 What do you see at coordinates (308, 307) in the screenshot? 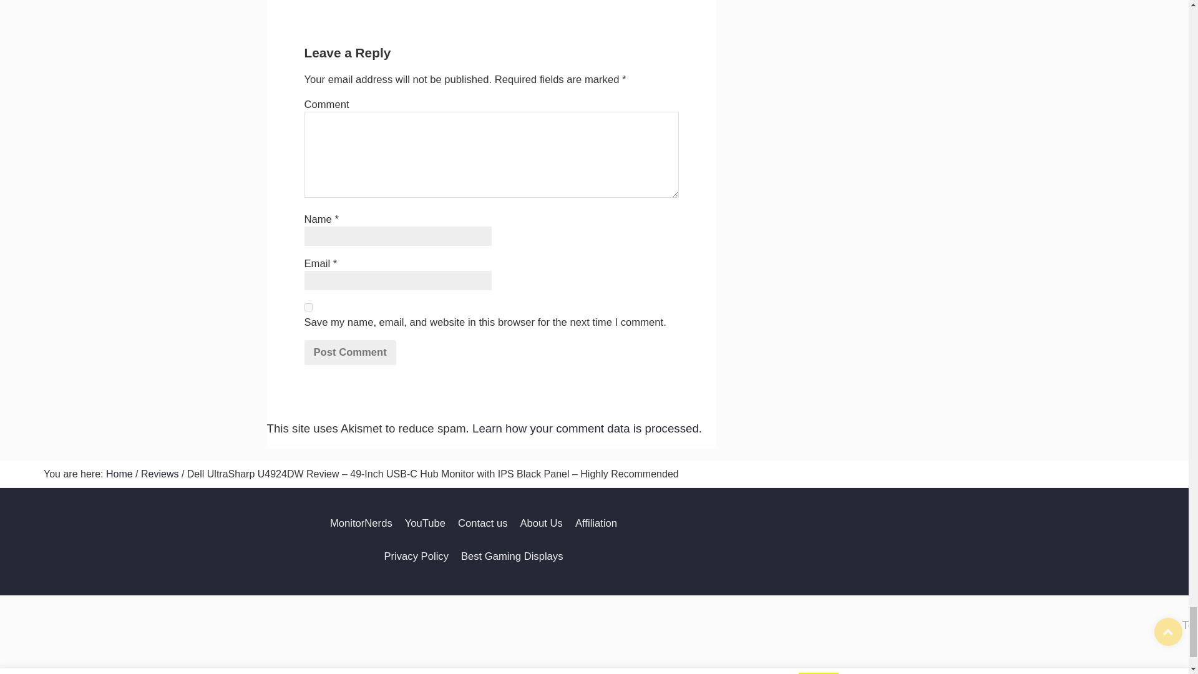
I see `yes` at bounding box center [308, 307].